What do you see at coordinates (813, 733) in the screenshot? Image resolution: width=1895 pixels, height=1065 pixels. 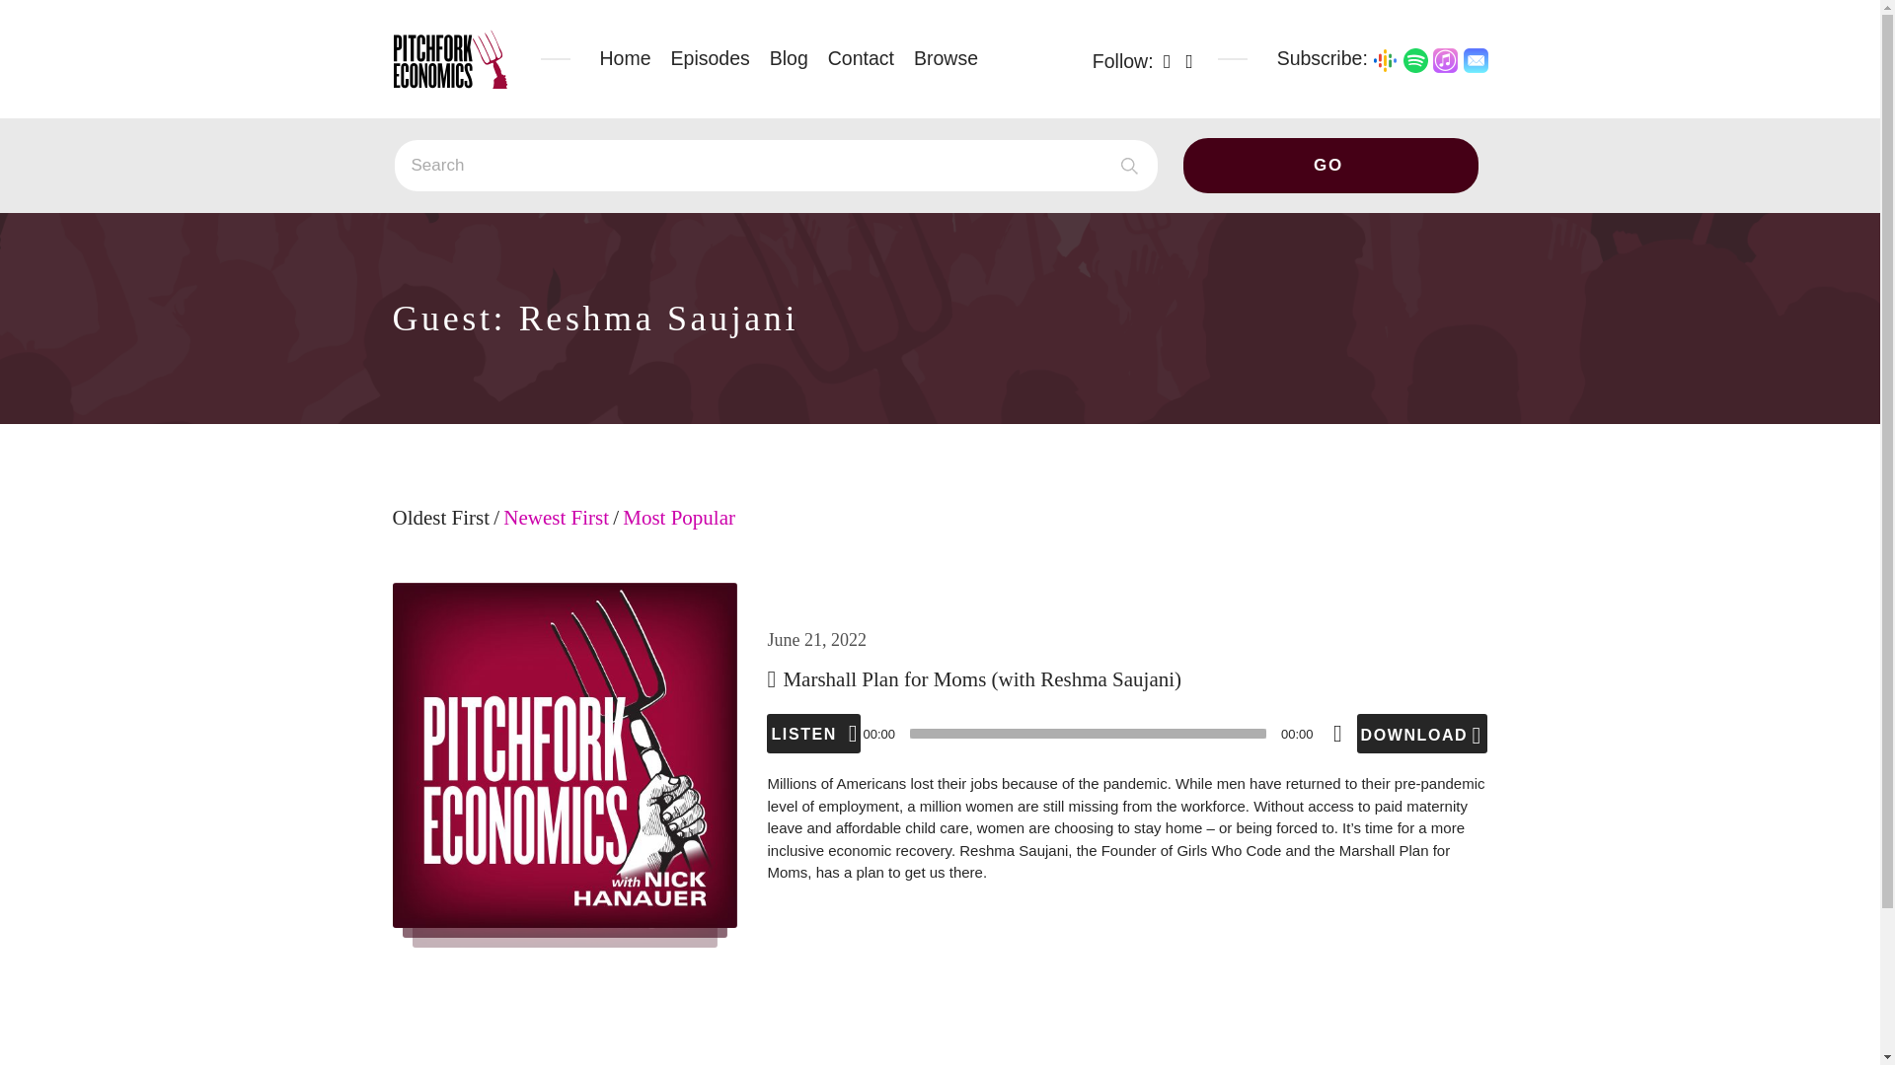 I see `Play` at bounding box center [813, 733].